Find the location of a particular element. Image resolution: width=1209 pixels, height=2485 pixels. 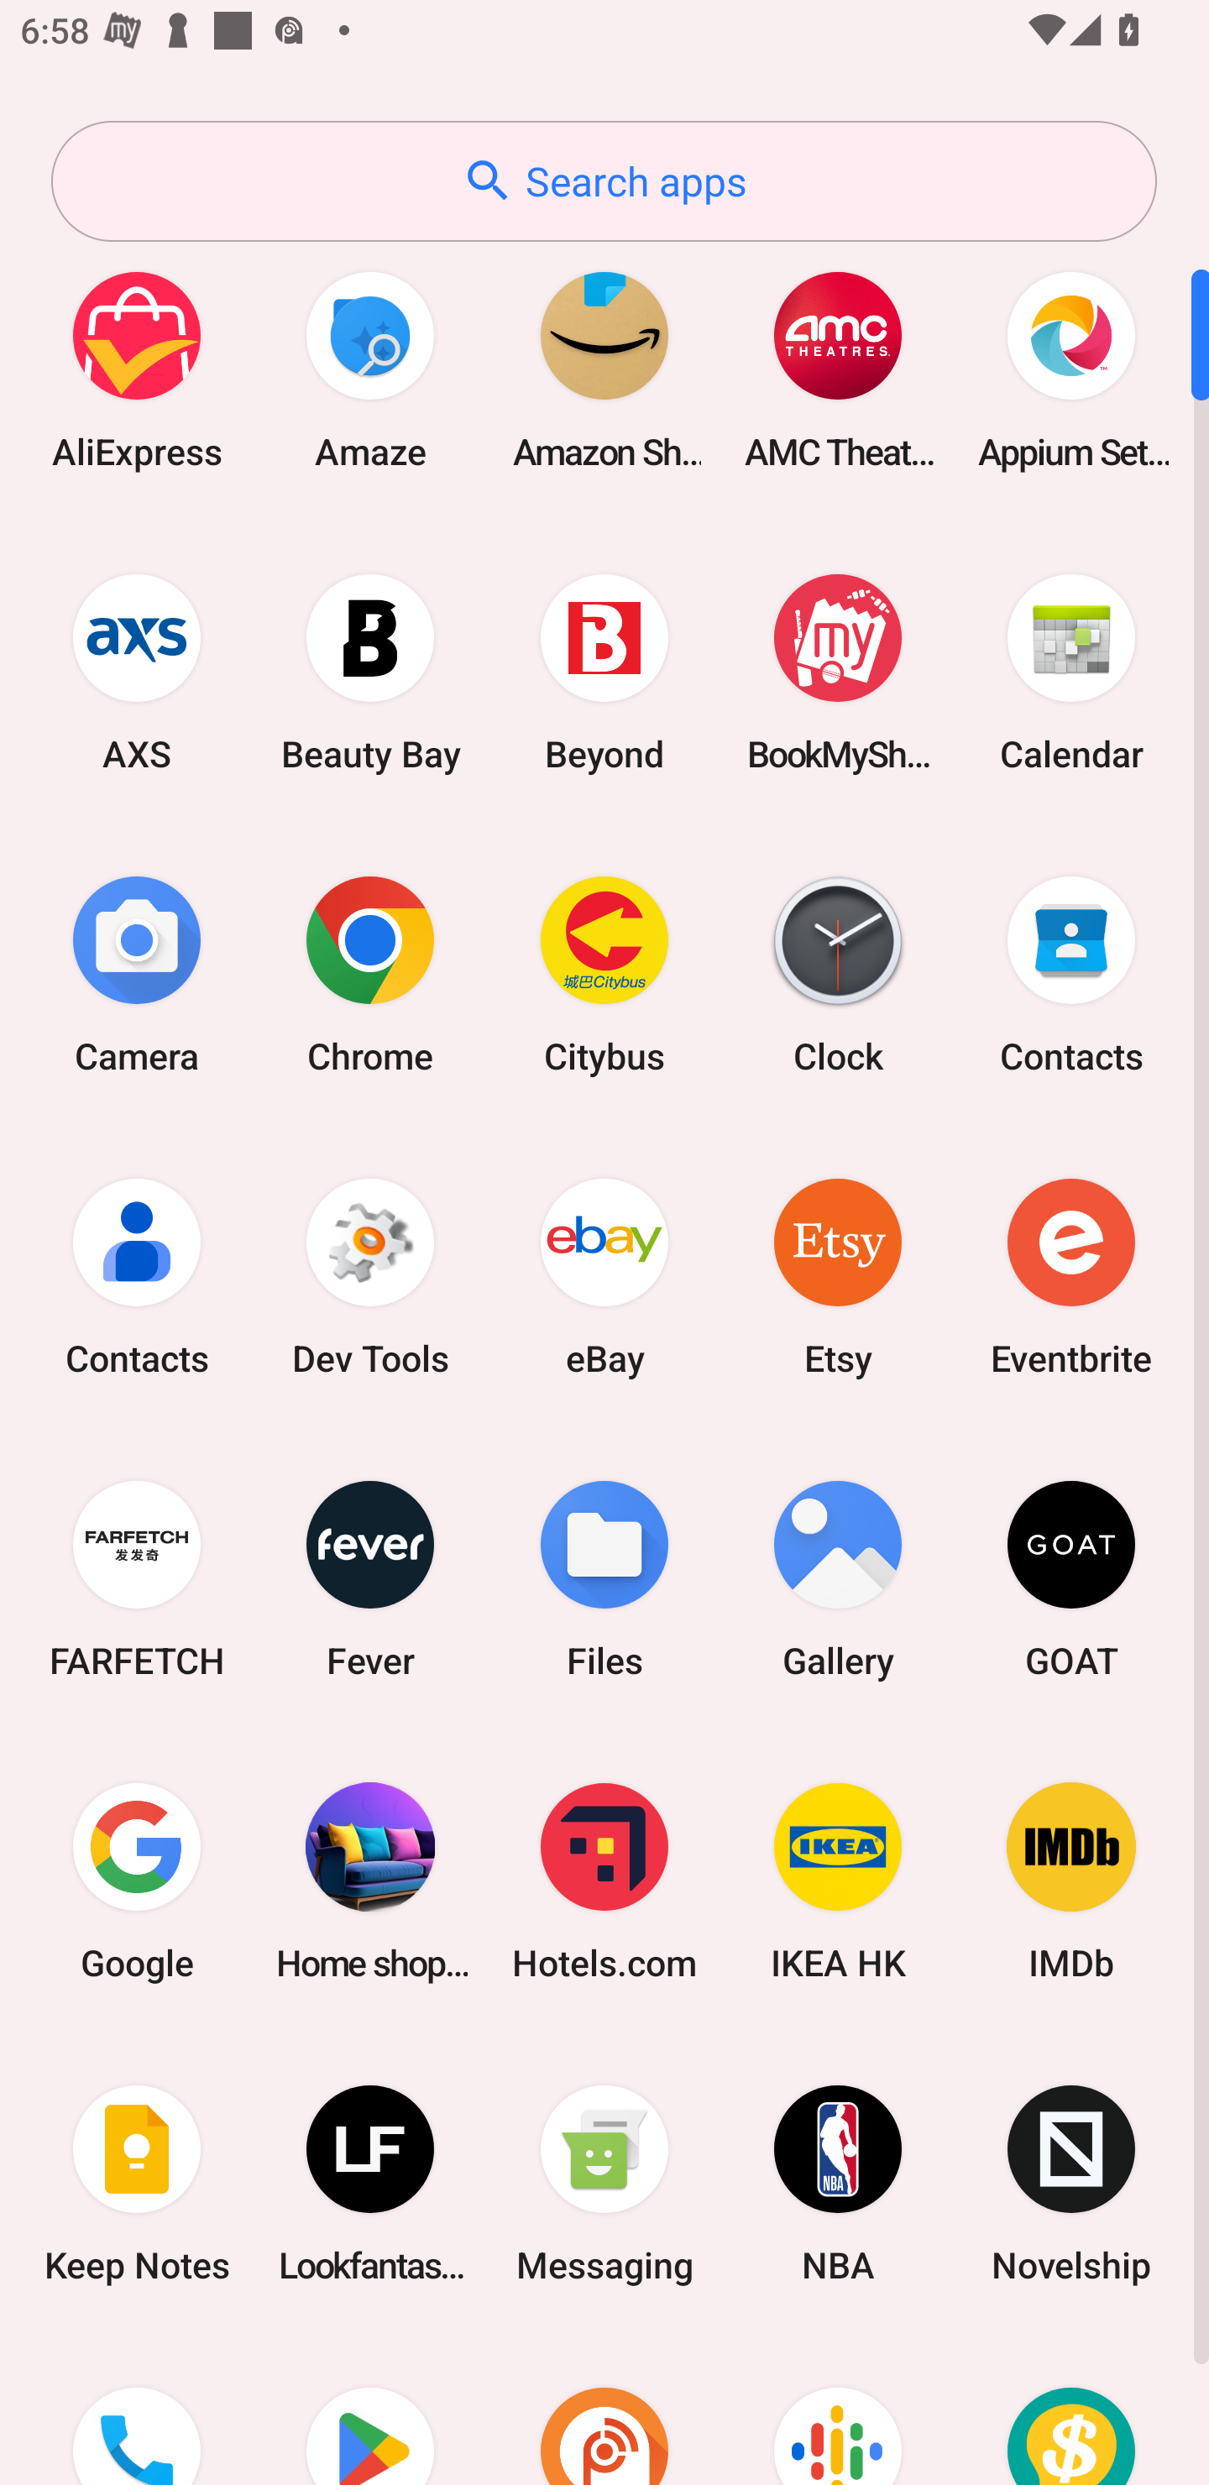

Novelship is located at coordinates (1071, 2184).